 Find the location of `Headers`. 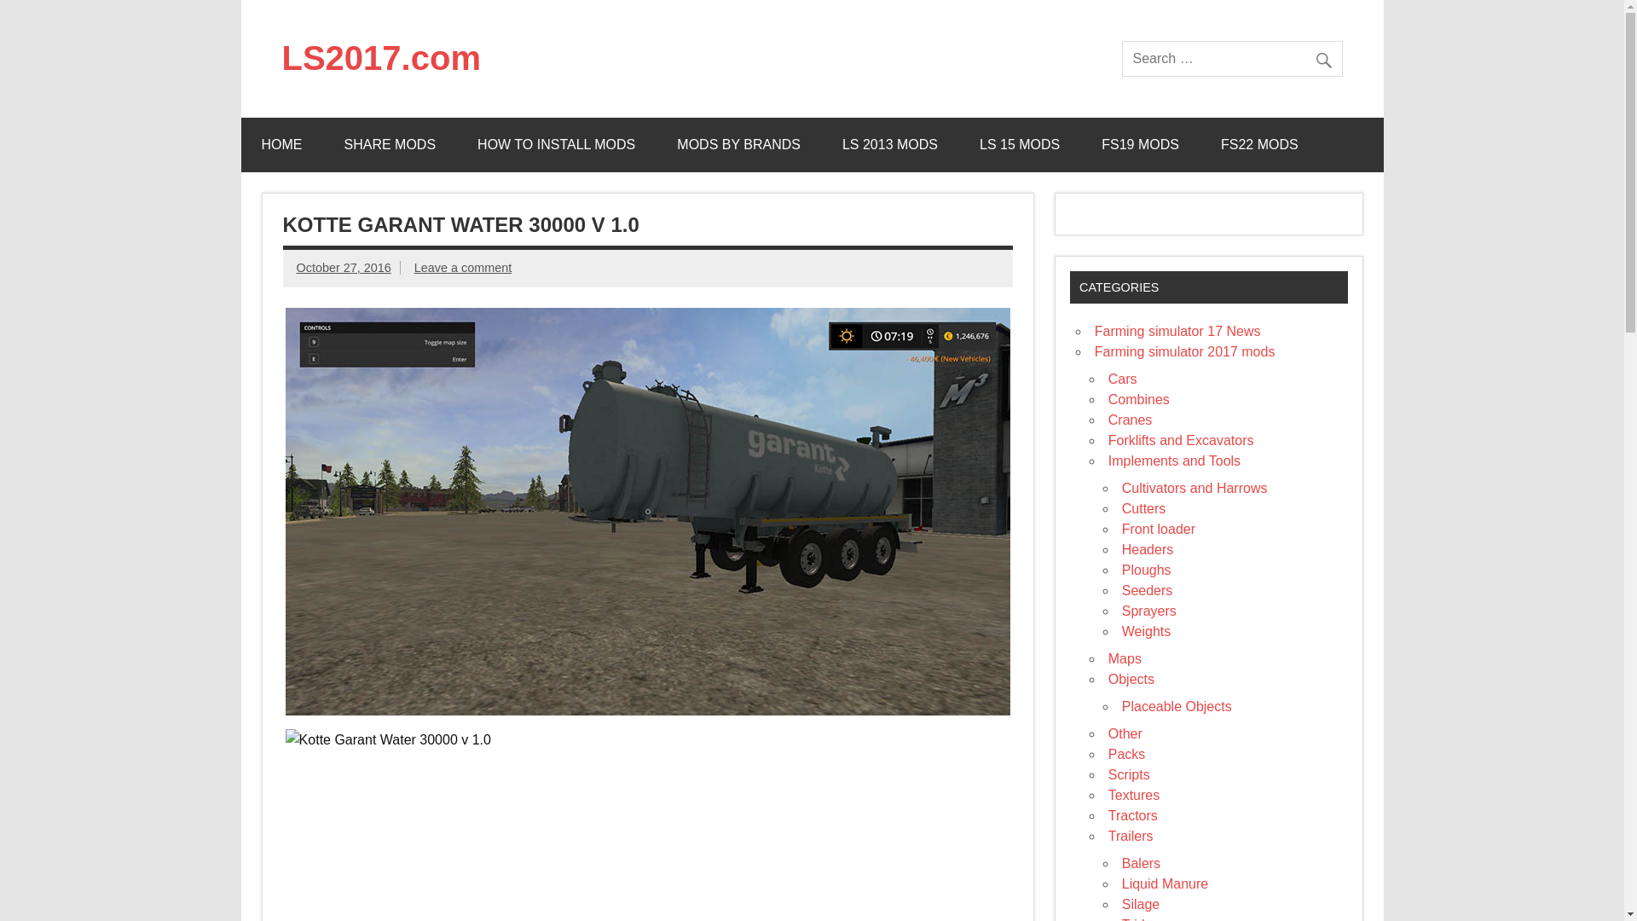

Headers is located at coordinates (1148, 549).